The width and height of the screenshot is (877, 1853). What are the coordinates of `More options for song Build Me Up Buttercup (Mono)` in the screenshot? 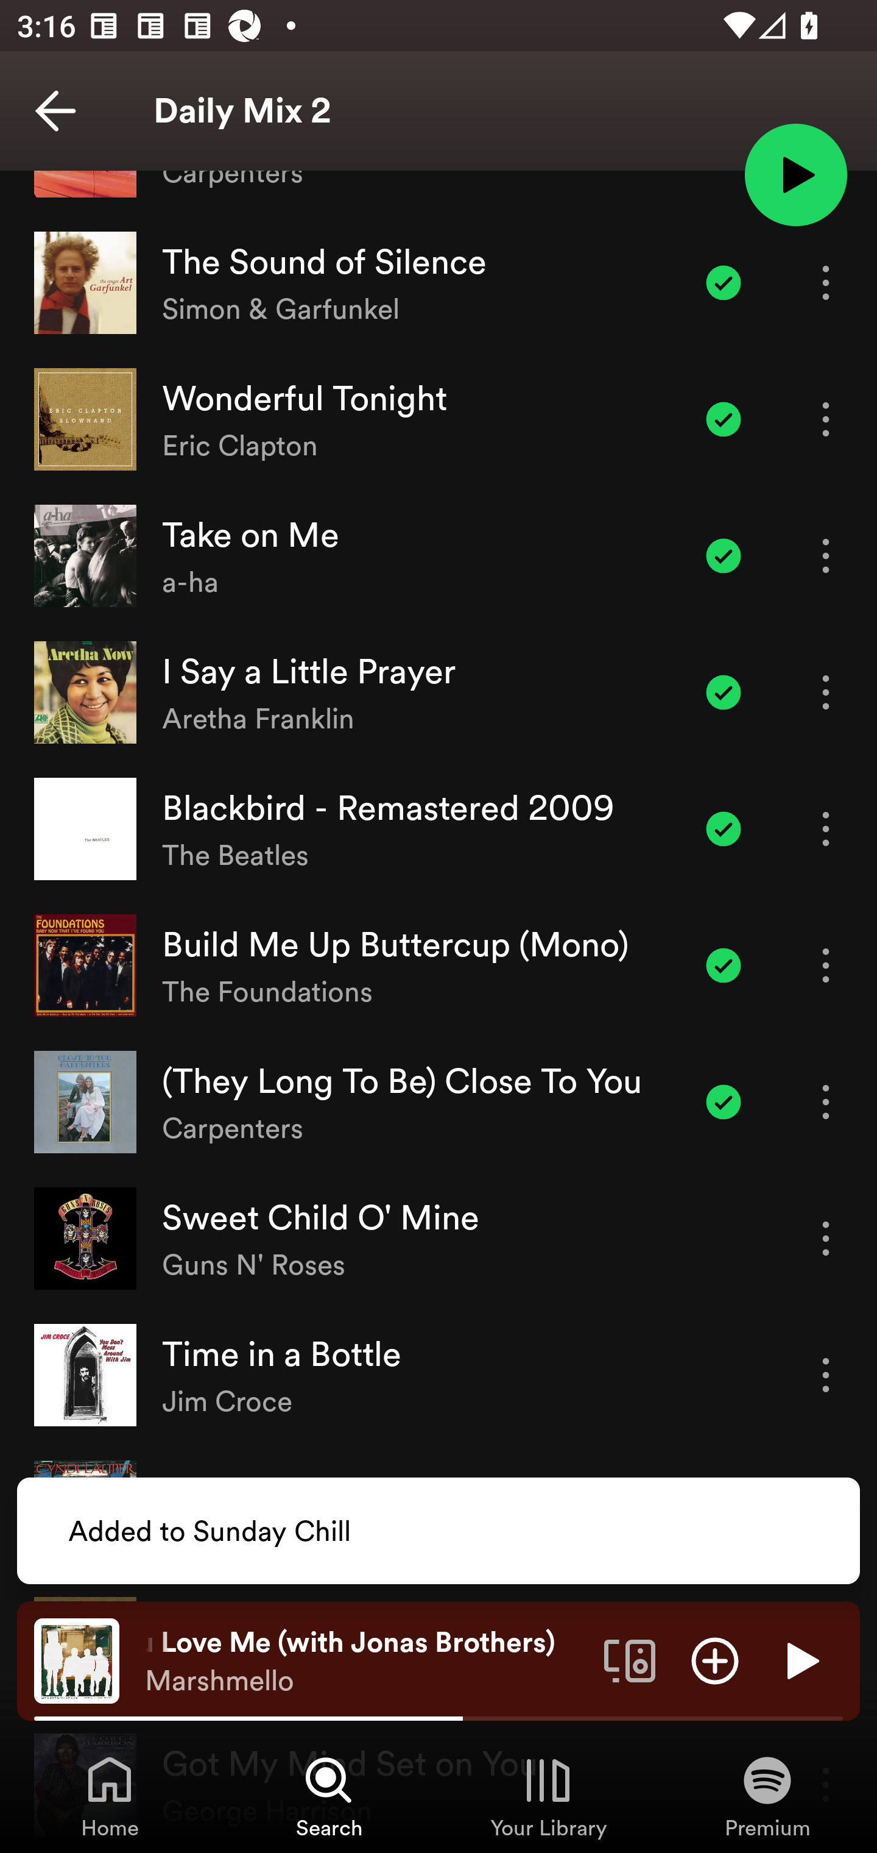 It's located at (826, 965).